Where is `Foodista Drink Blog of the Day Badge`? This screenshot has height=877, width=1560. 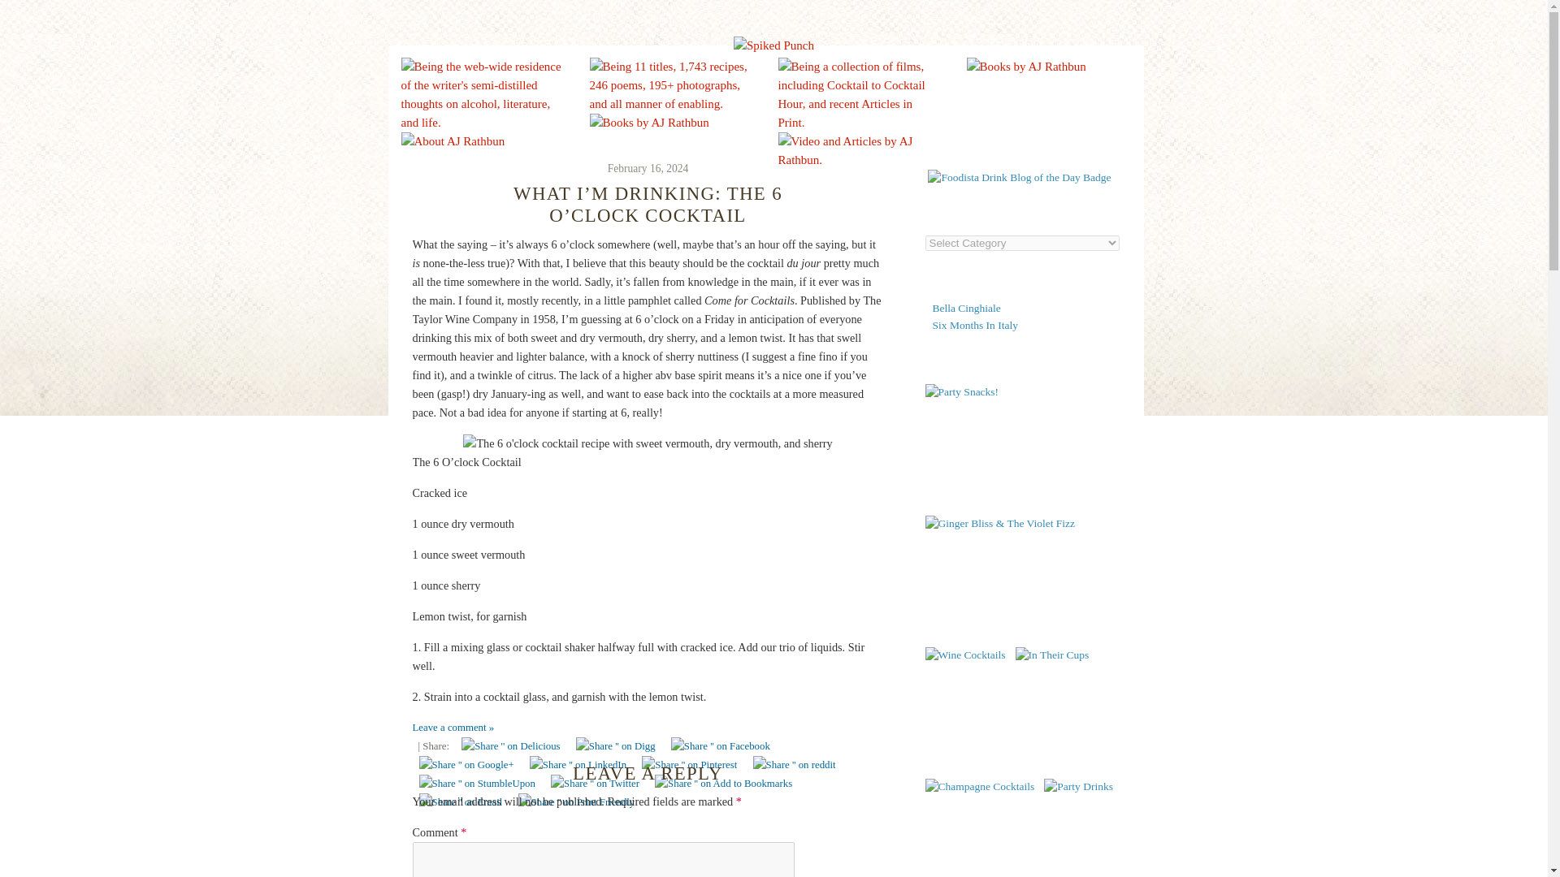
Foodista Drink Blog of the Day Badge is located at coordinates (1019, 177).